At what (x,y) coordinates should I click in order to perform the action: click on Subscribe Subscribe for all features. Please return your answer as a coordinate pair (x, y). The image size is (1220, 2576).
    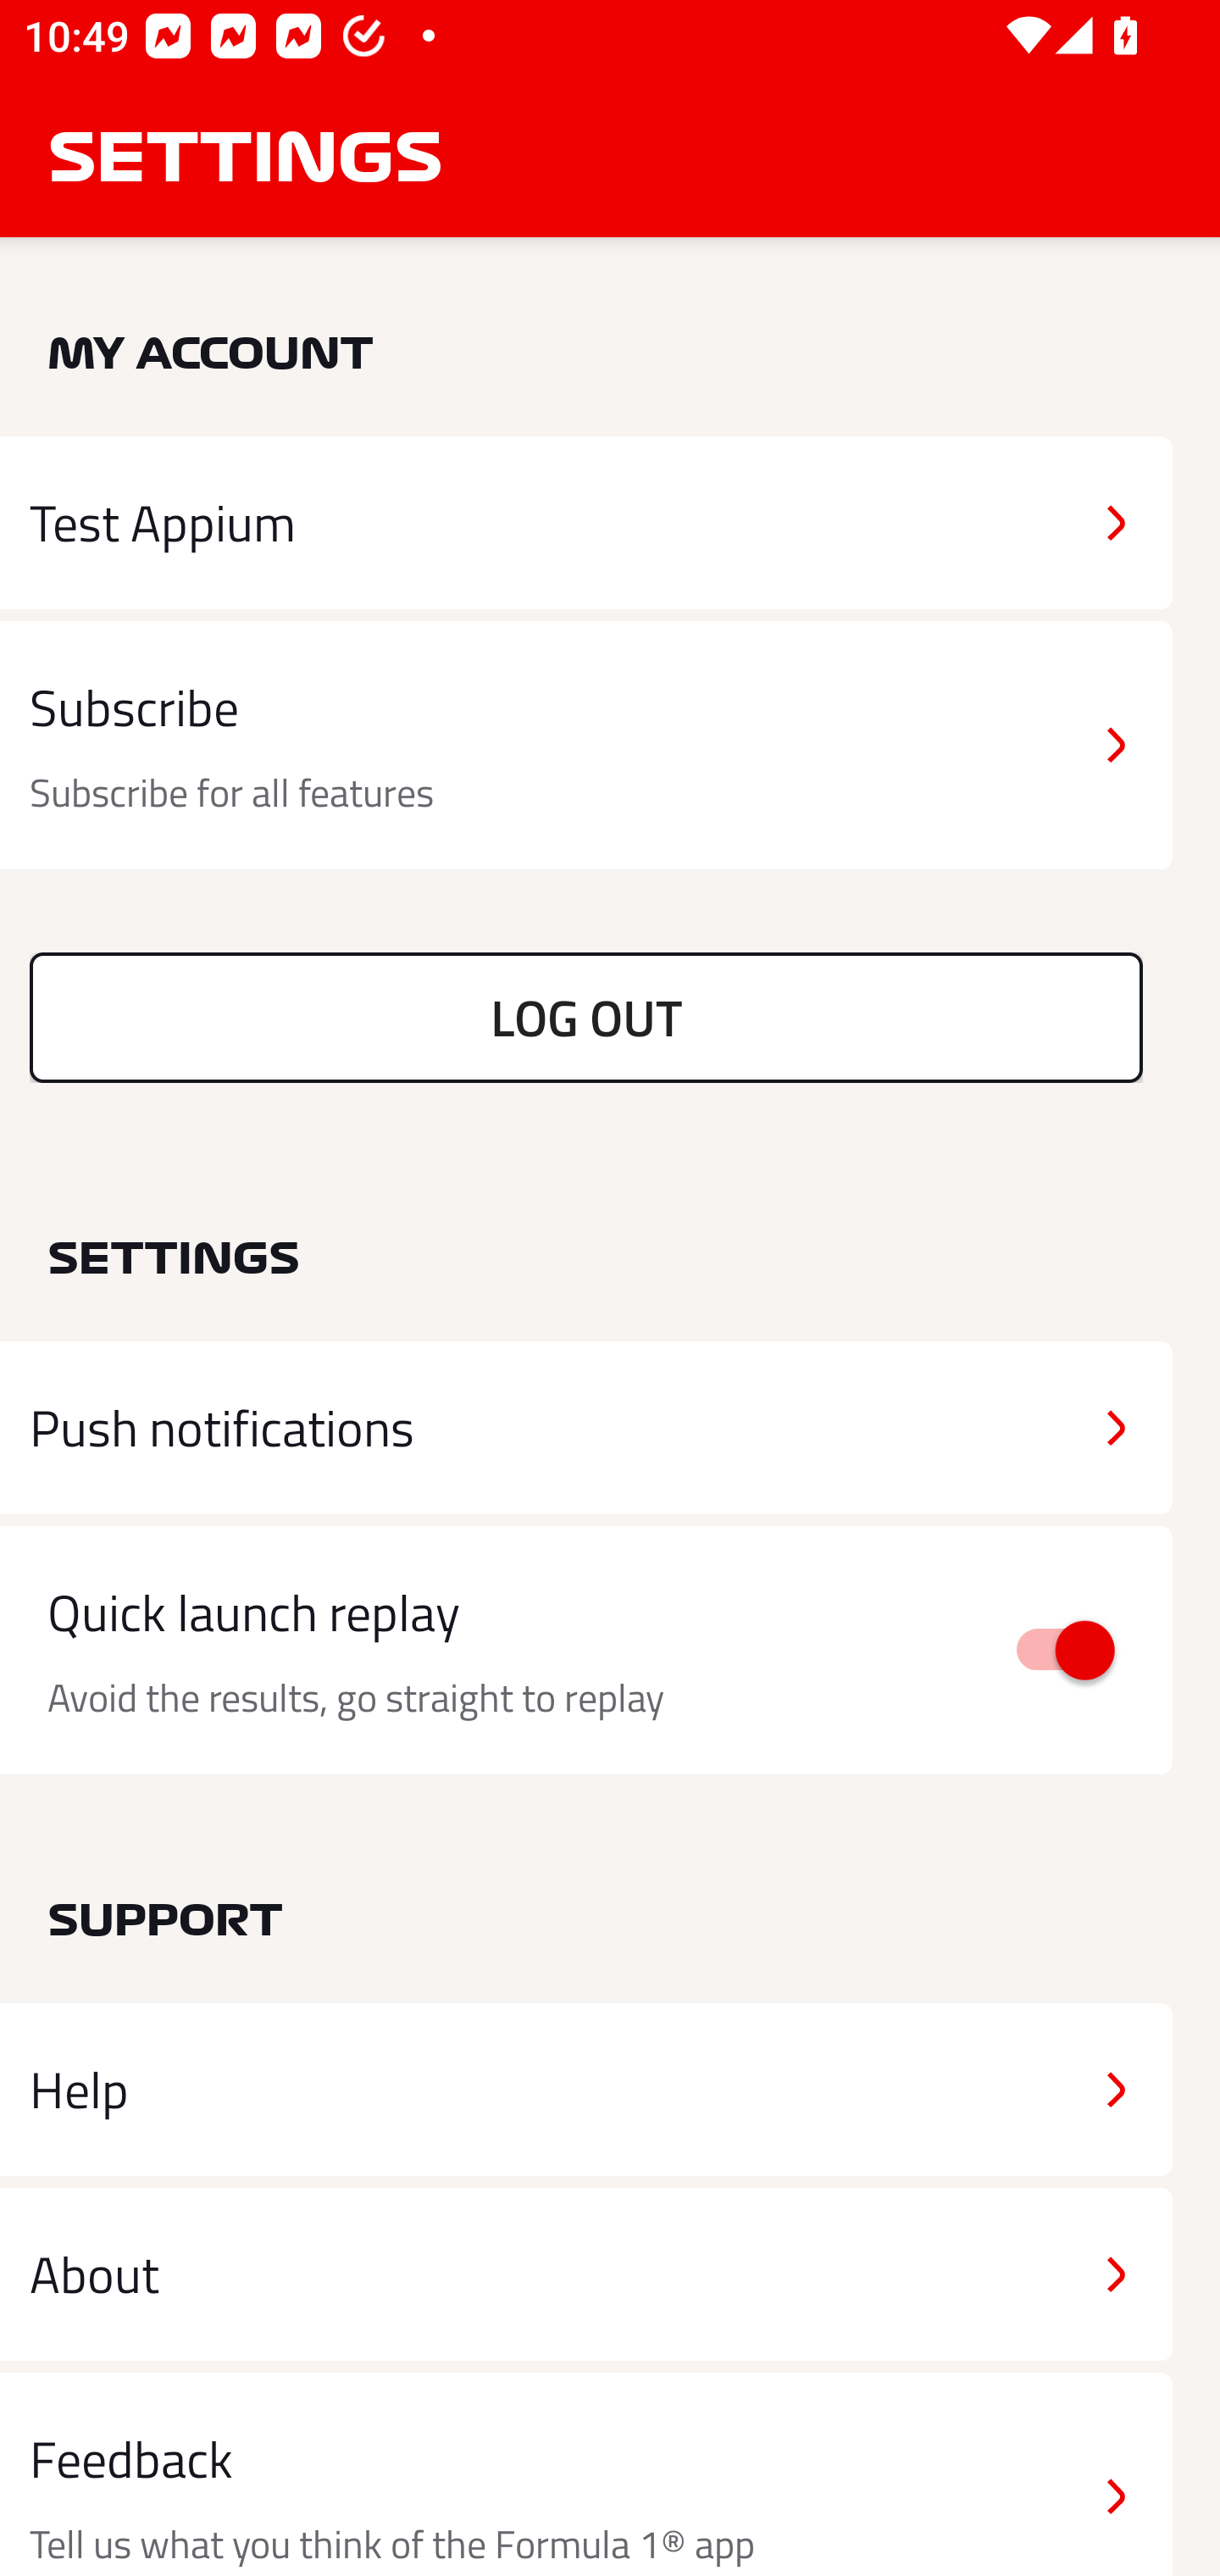
    Looking at the image, I should click on (586, 746).